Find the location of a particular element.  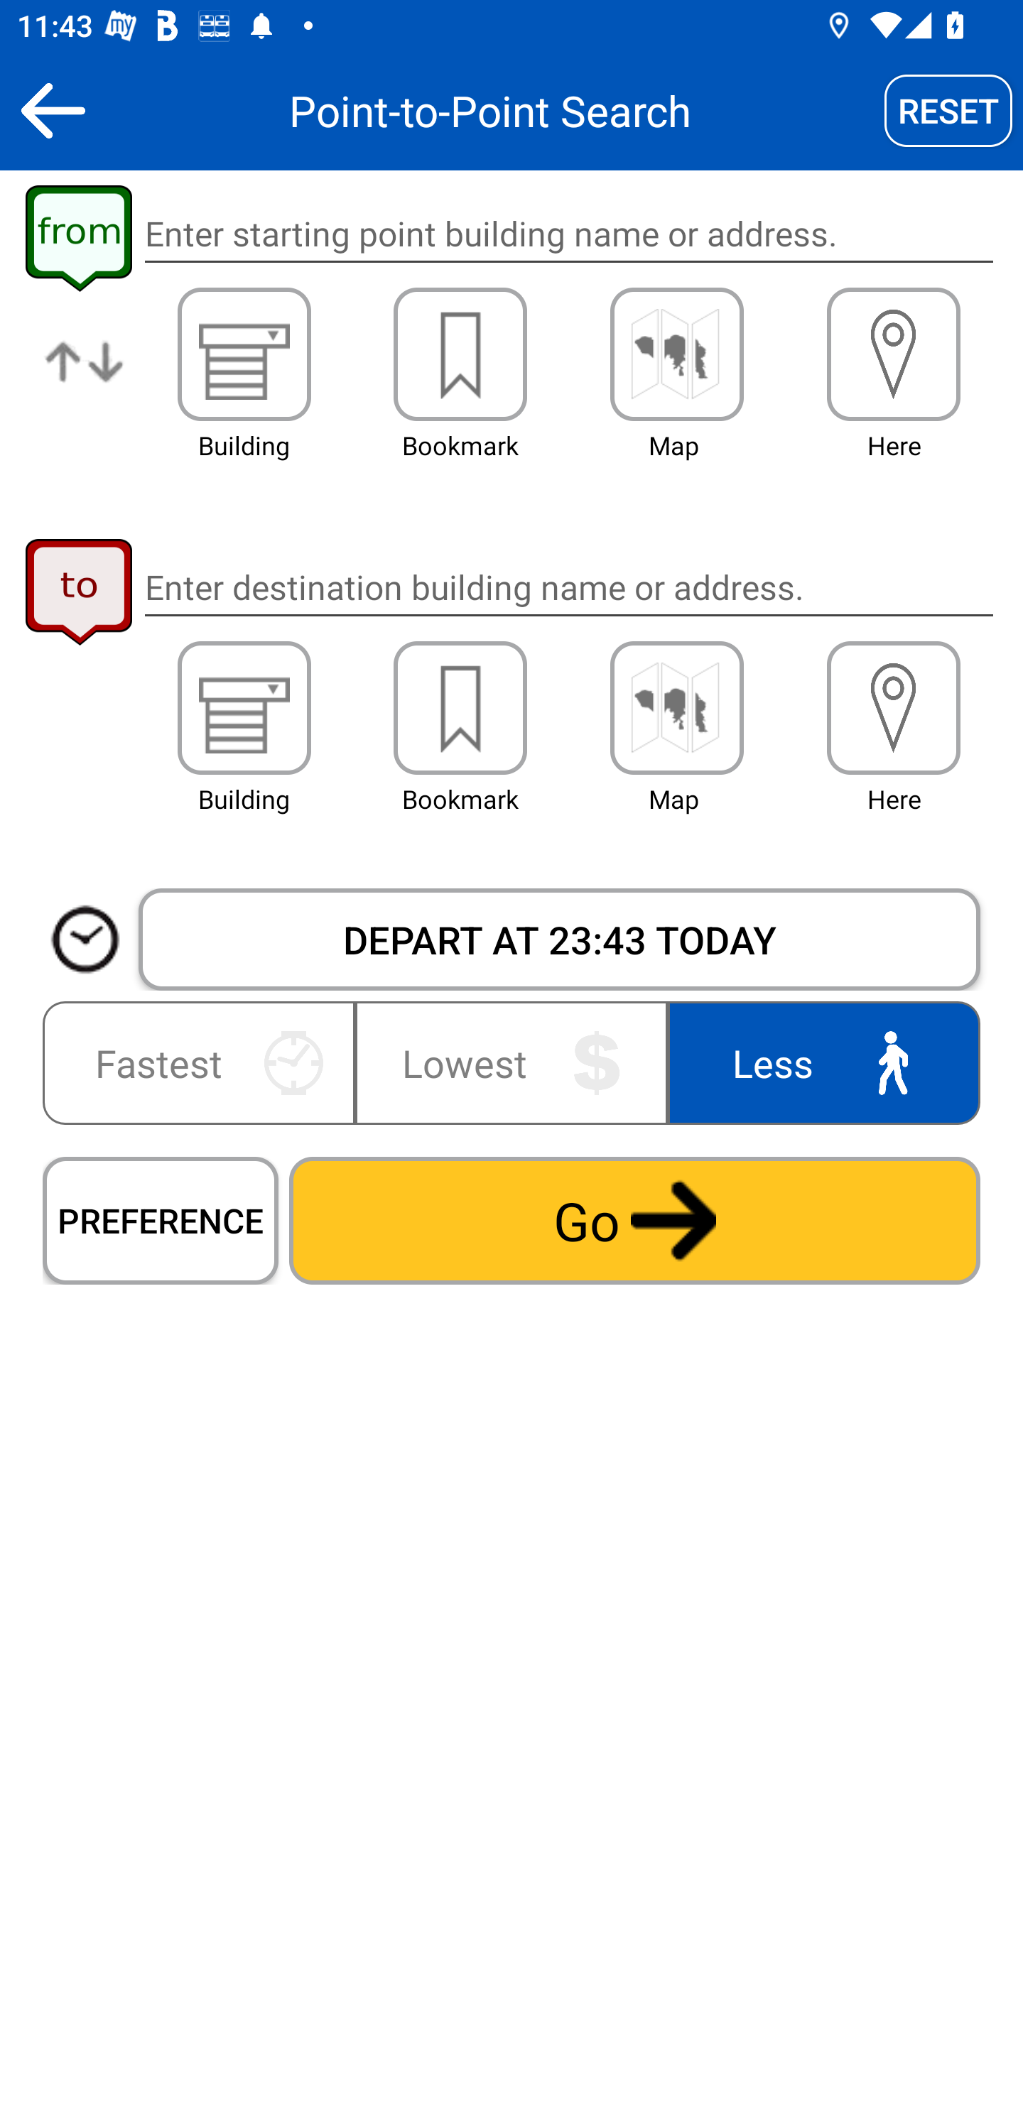

RESET Reset is located at coordinates (948, 110).